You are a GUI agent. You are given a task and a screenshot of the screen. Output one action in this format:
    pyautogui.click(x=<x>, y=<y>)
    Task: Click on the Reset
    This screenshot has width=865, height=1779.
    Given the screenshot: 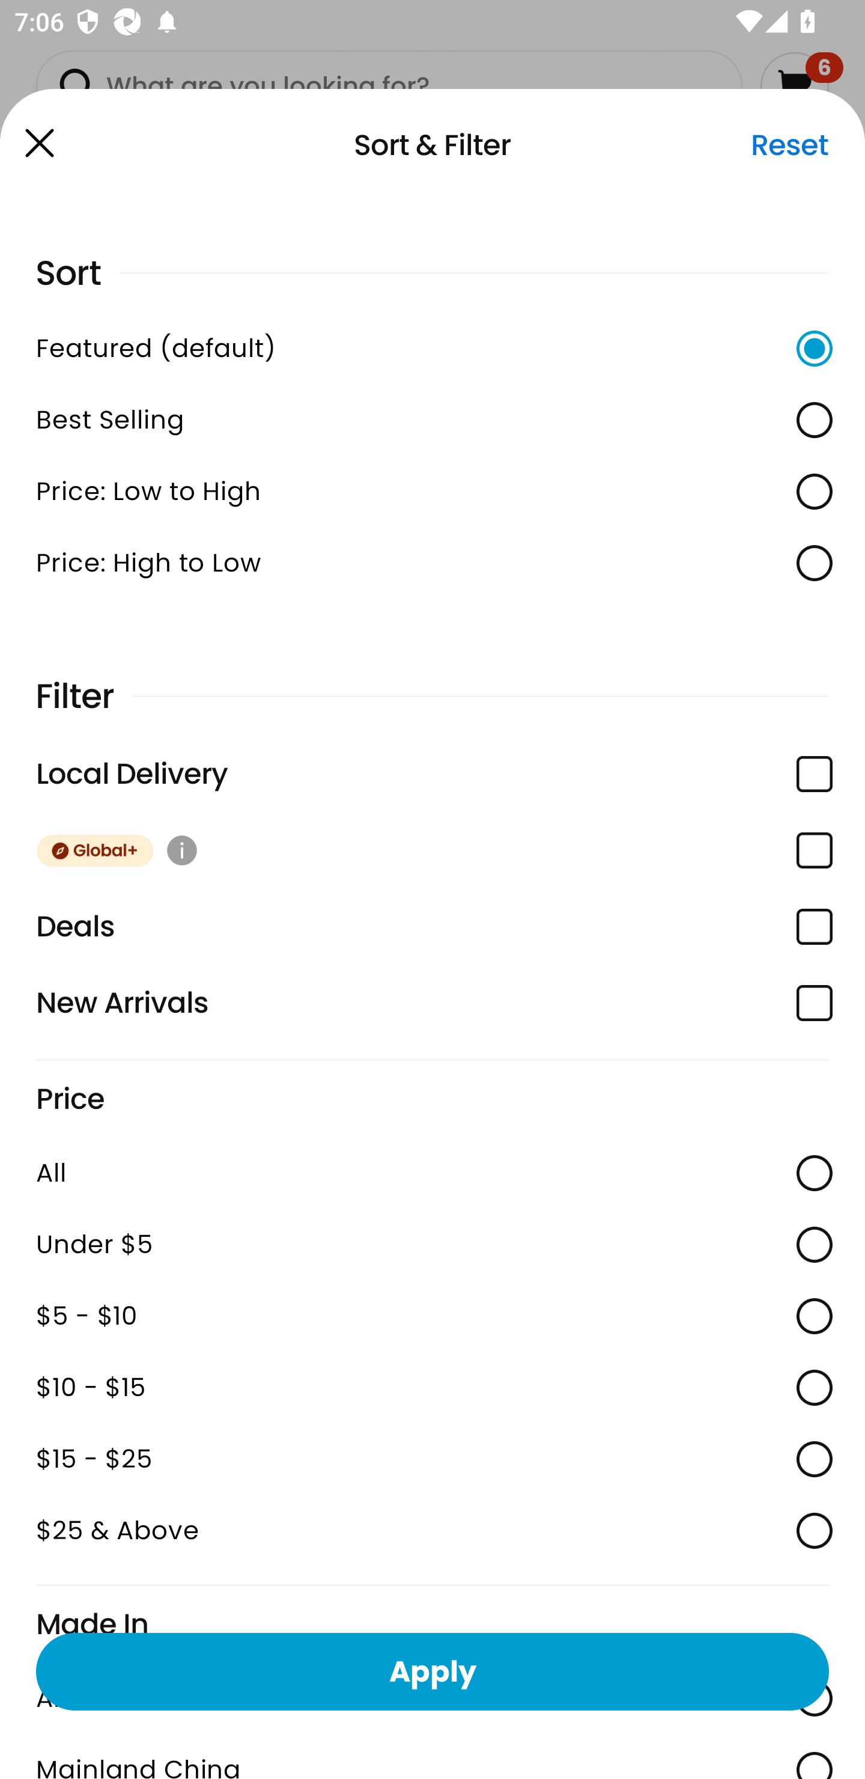 What is the action you would take?
    pyautogui.click(x=789, y=145)
    